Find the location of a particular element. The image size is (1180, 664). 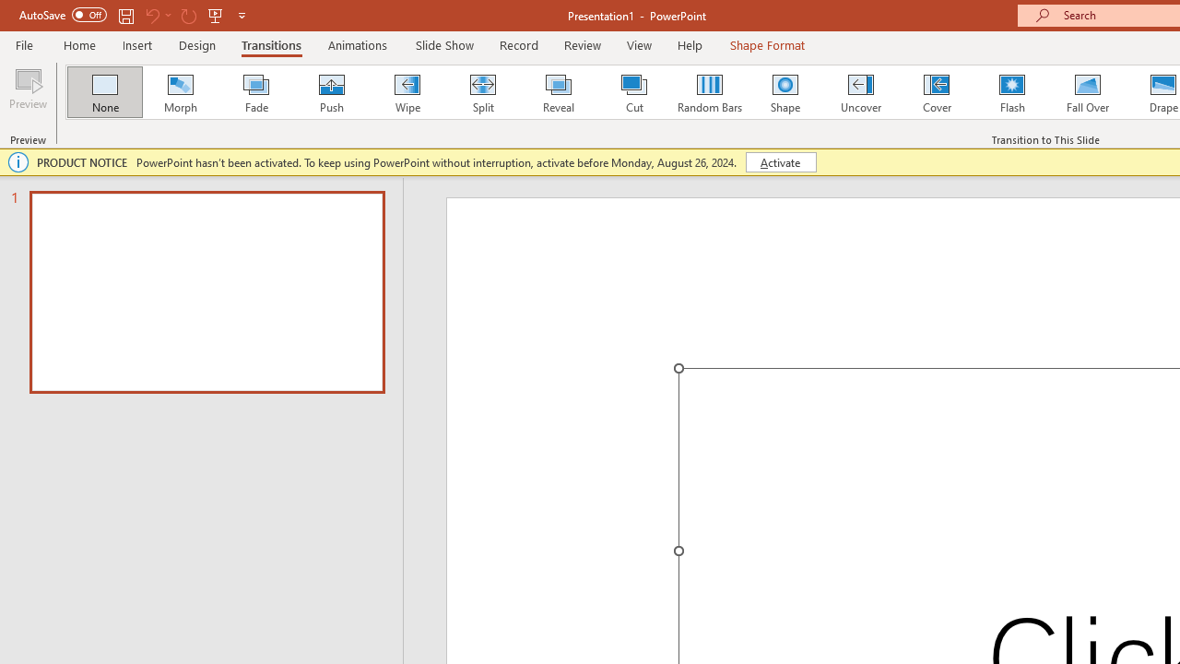

Cut is located at coordinates (634, 92).